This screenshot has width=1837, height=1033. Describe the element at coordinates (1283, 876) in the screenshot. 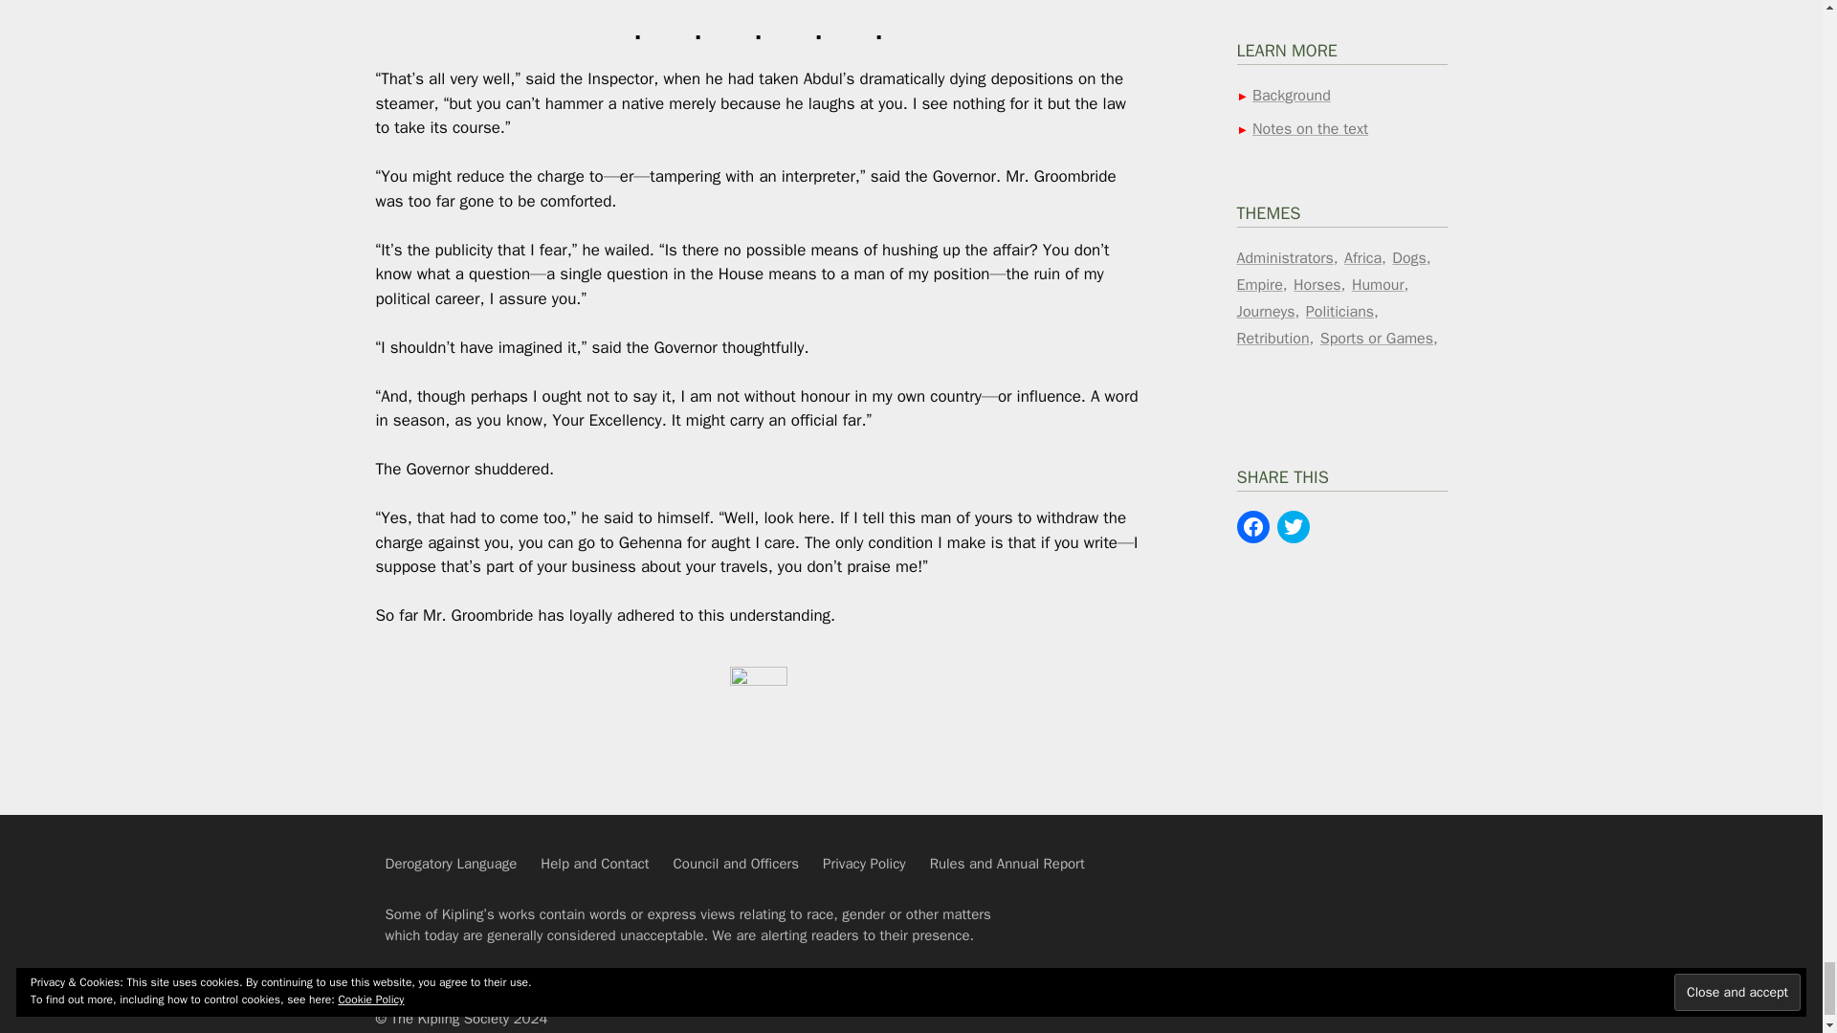

I see `YouTube` at that location.